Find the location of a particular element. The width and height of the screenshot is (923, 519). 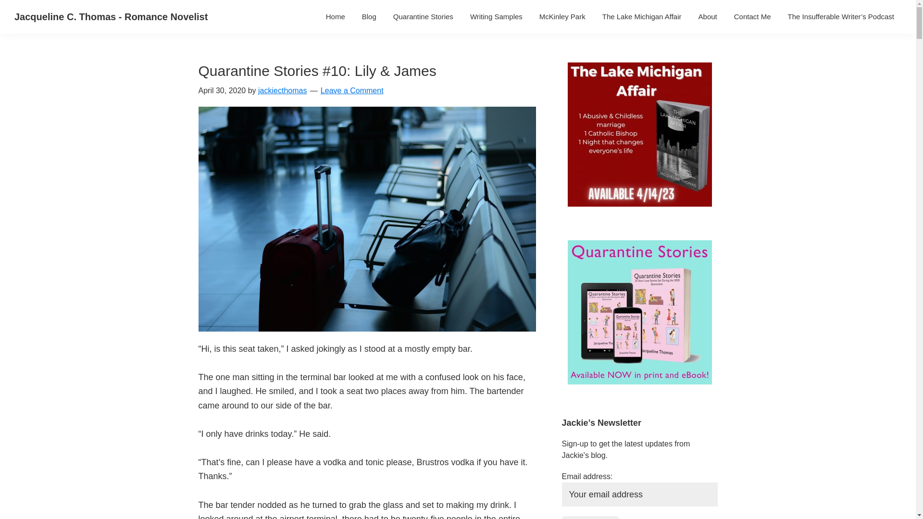

Home is located at coordinates (336, 16).